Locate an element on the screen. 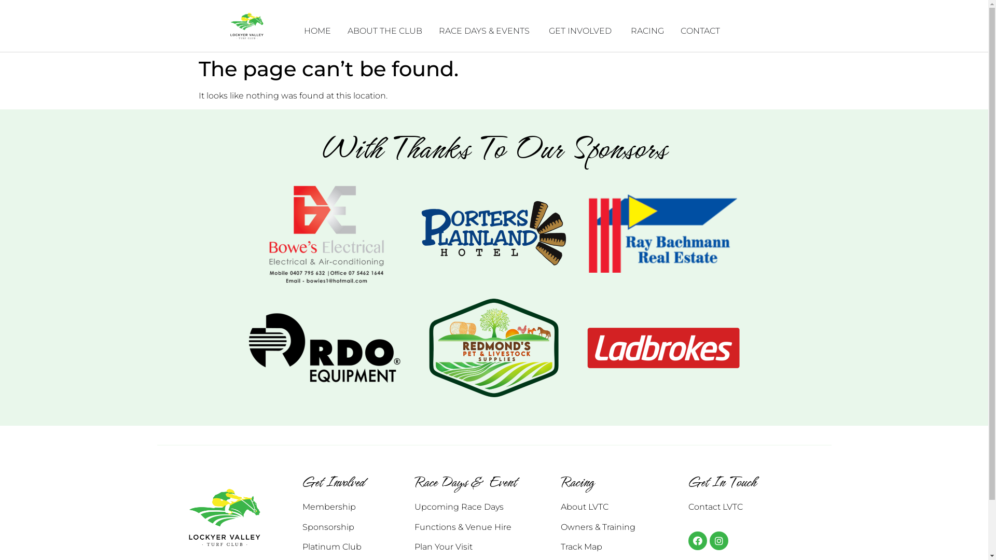 The height and width of the screenshot is (560, 996). Membership is located at coordinates (329, 507).